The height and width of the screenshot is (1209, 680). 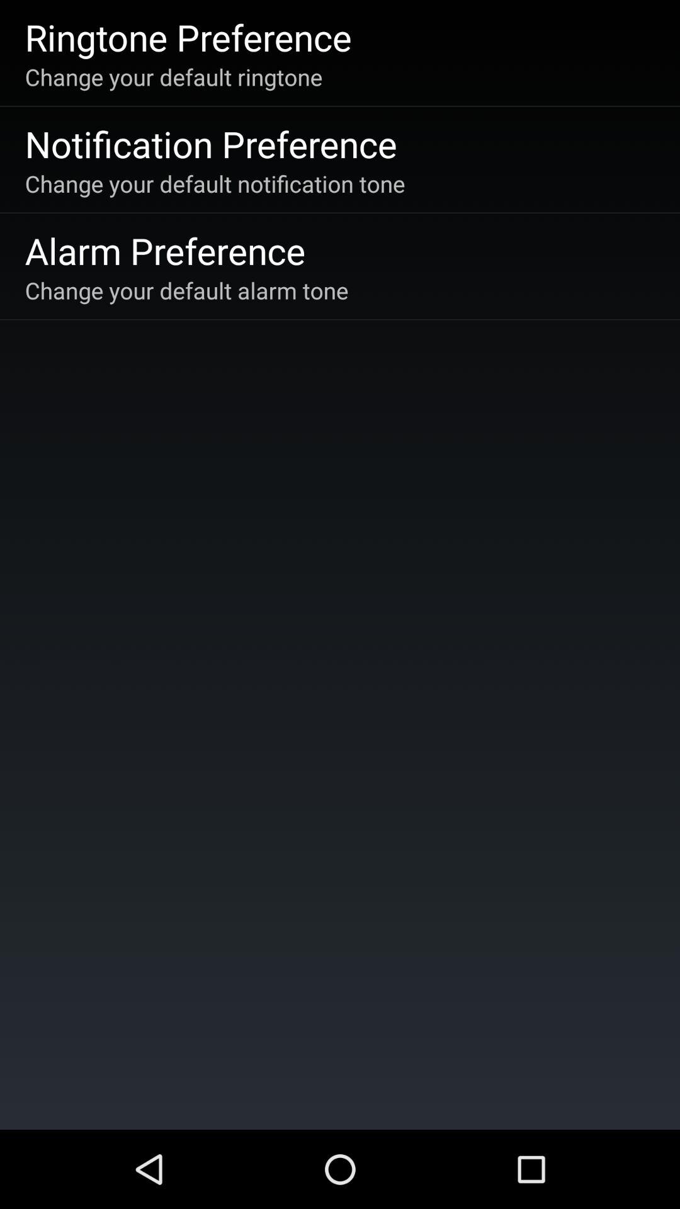 I want to click on choose app above the change your default icon, so click(x=210, y=144).